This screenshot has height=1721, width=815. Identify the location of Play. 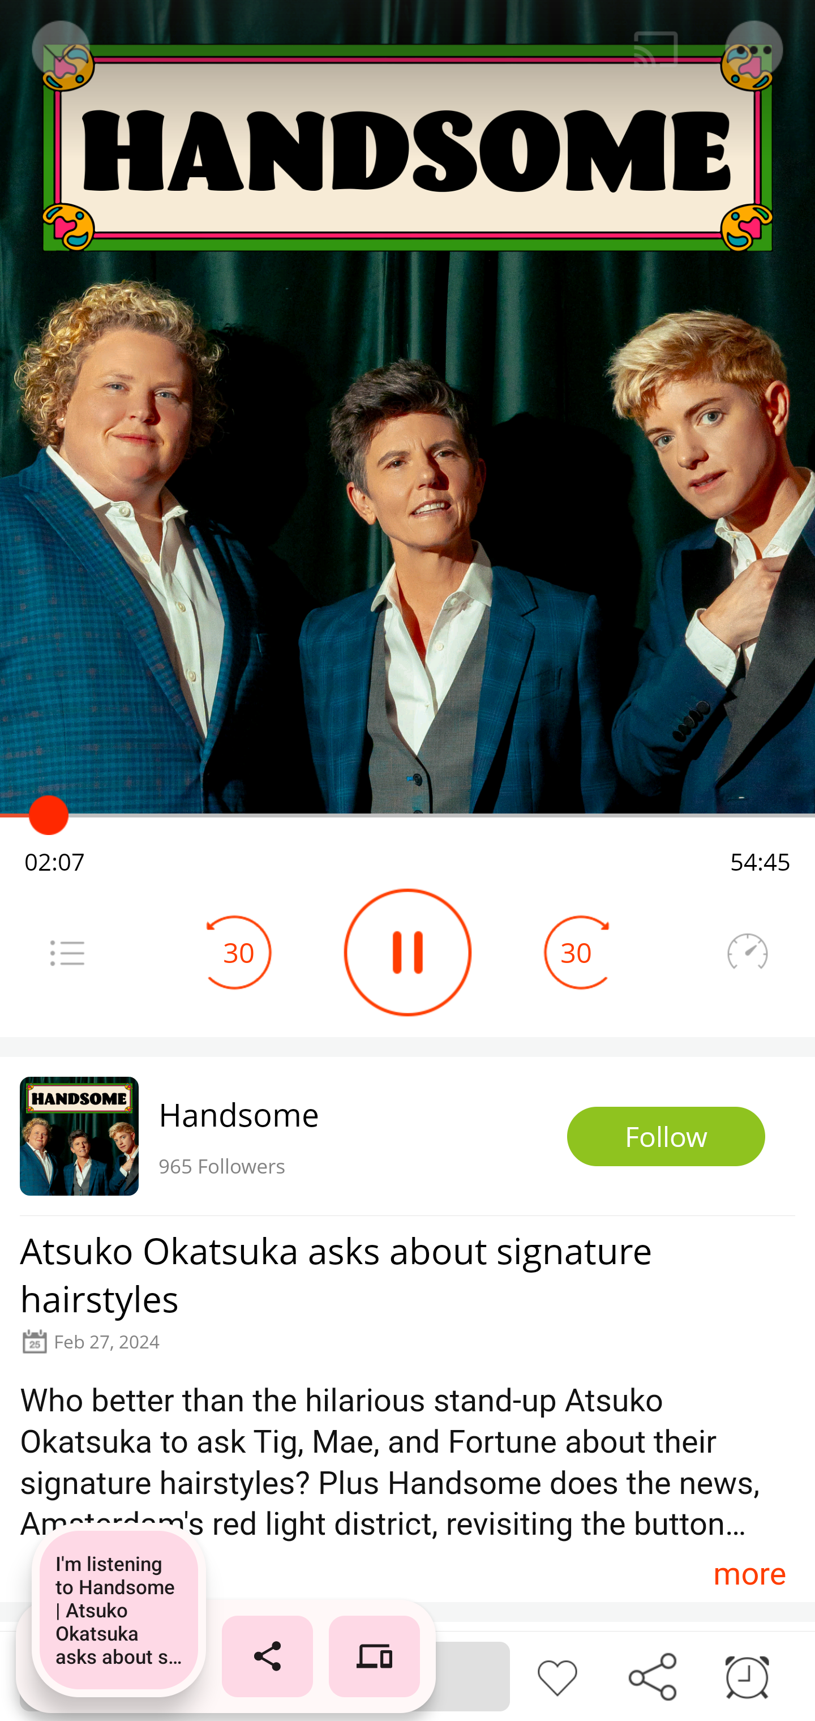
(407, 952).